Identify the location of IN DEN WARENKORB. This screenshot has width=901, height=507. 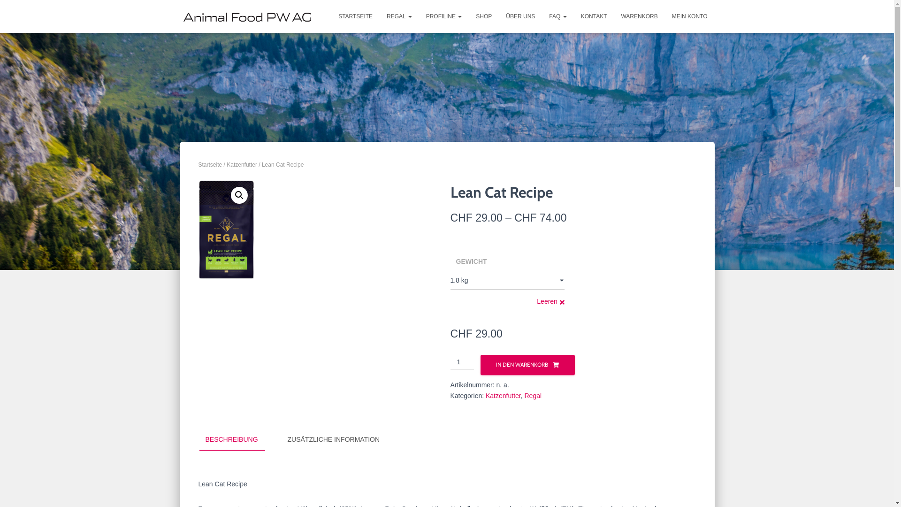
(527, 365).